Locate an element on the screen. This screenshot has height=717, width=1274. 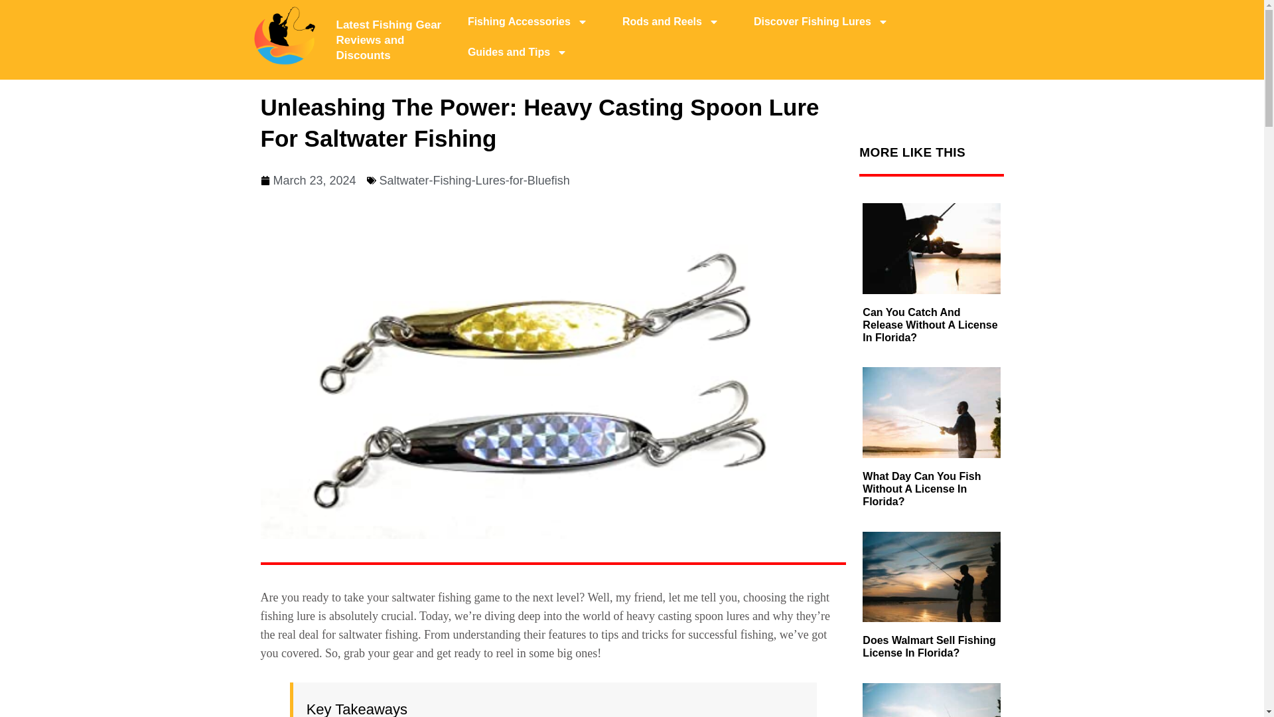
Rods and Reels is located at coordinates (670, 21).